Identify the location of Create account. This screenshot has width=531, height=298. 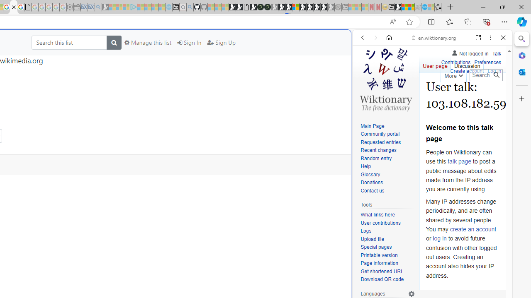
(467, 70).